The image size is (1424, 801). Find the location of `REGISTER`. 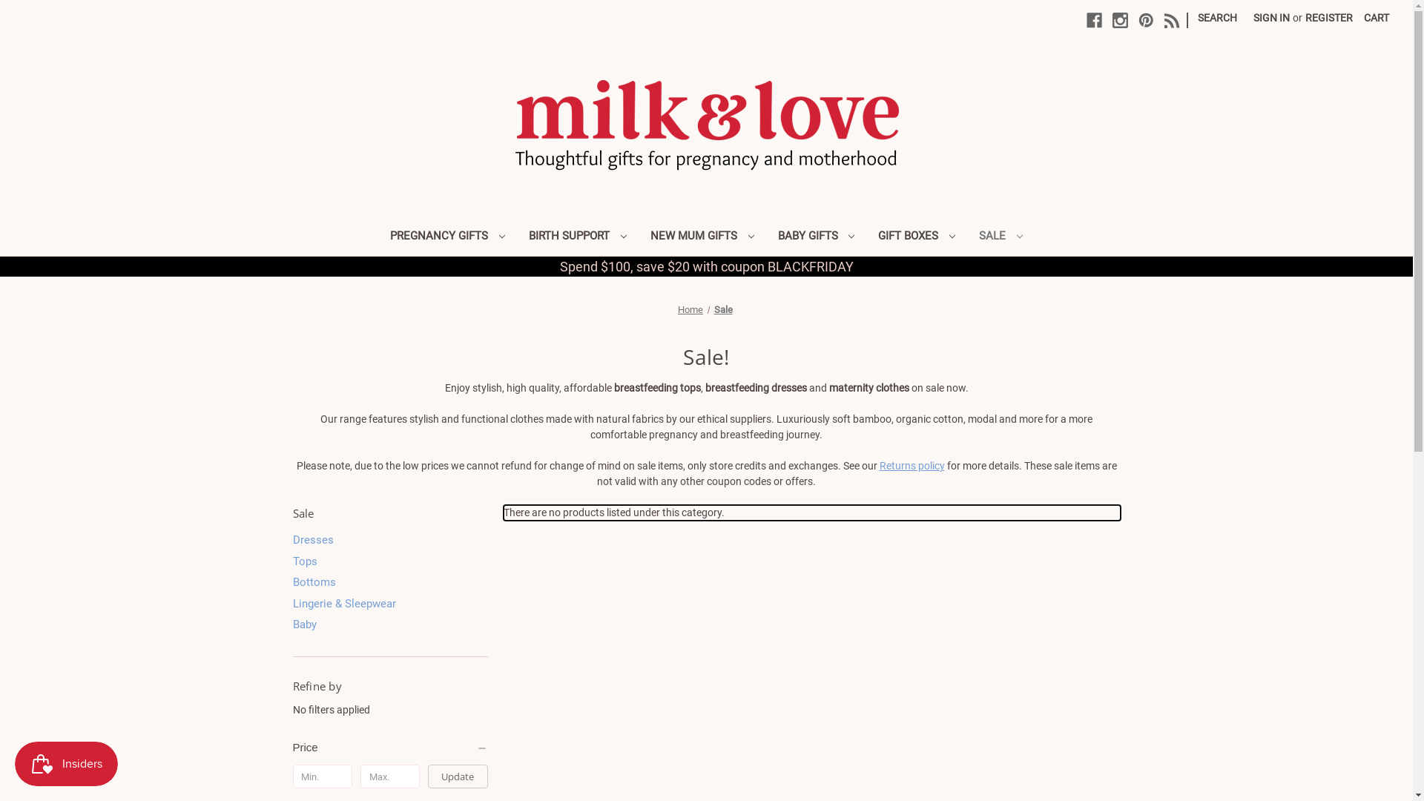

REGISTER is located at coordinates (1329, 18).